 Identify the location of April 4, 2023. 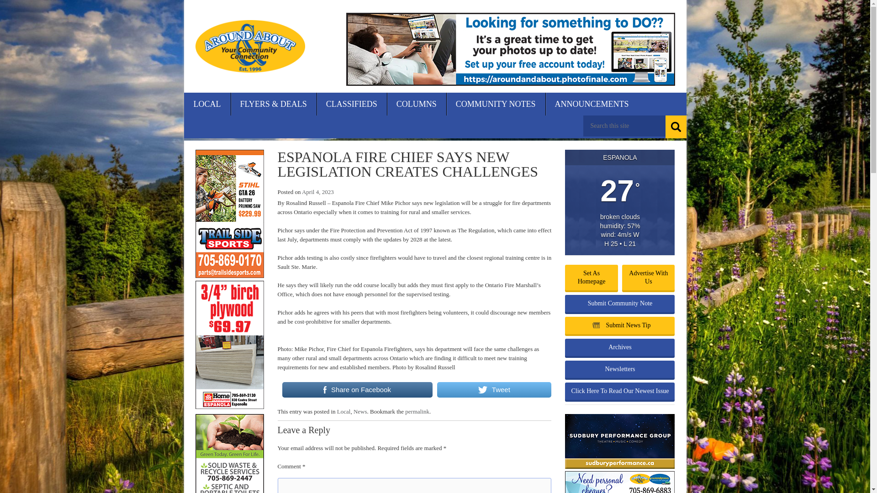
(318, 192).